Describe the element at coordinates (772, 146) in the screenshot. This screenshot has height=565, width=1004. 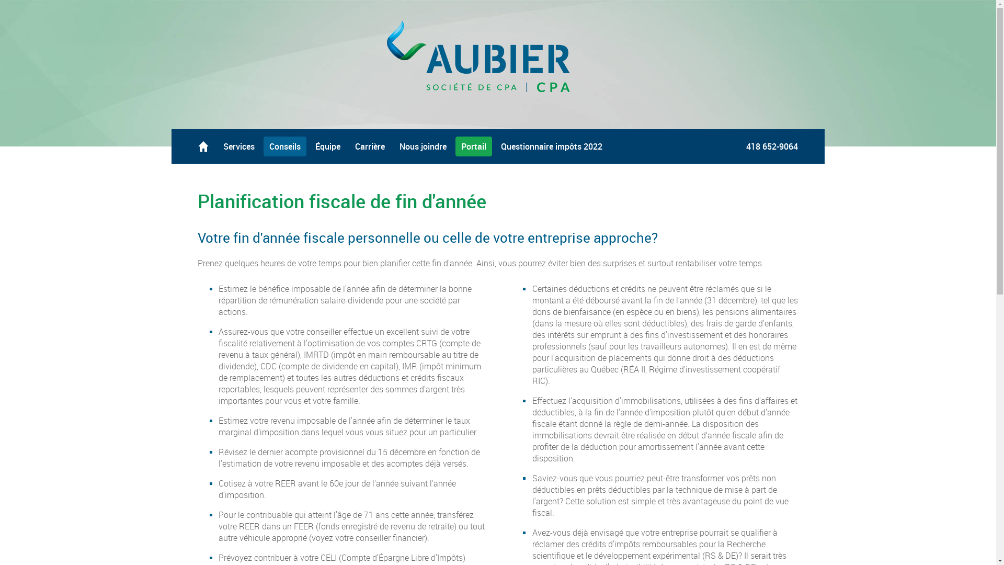
I see `418 652-9064` at that location.